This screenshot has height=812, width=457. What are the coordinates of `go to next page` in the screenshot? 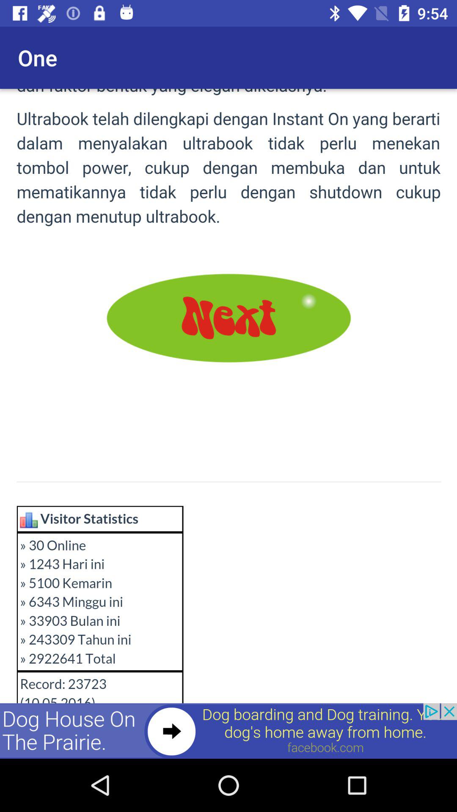 It's located at (228, 424).